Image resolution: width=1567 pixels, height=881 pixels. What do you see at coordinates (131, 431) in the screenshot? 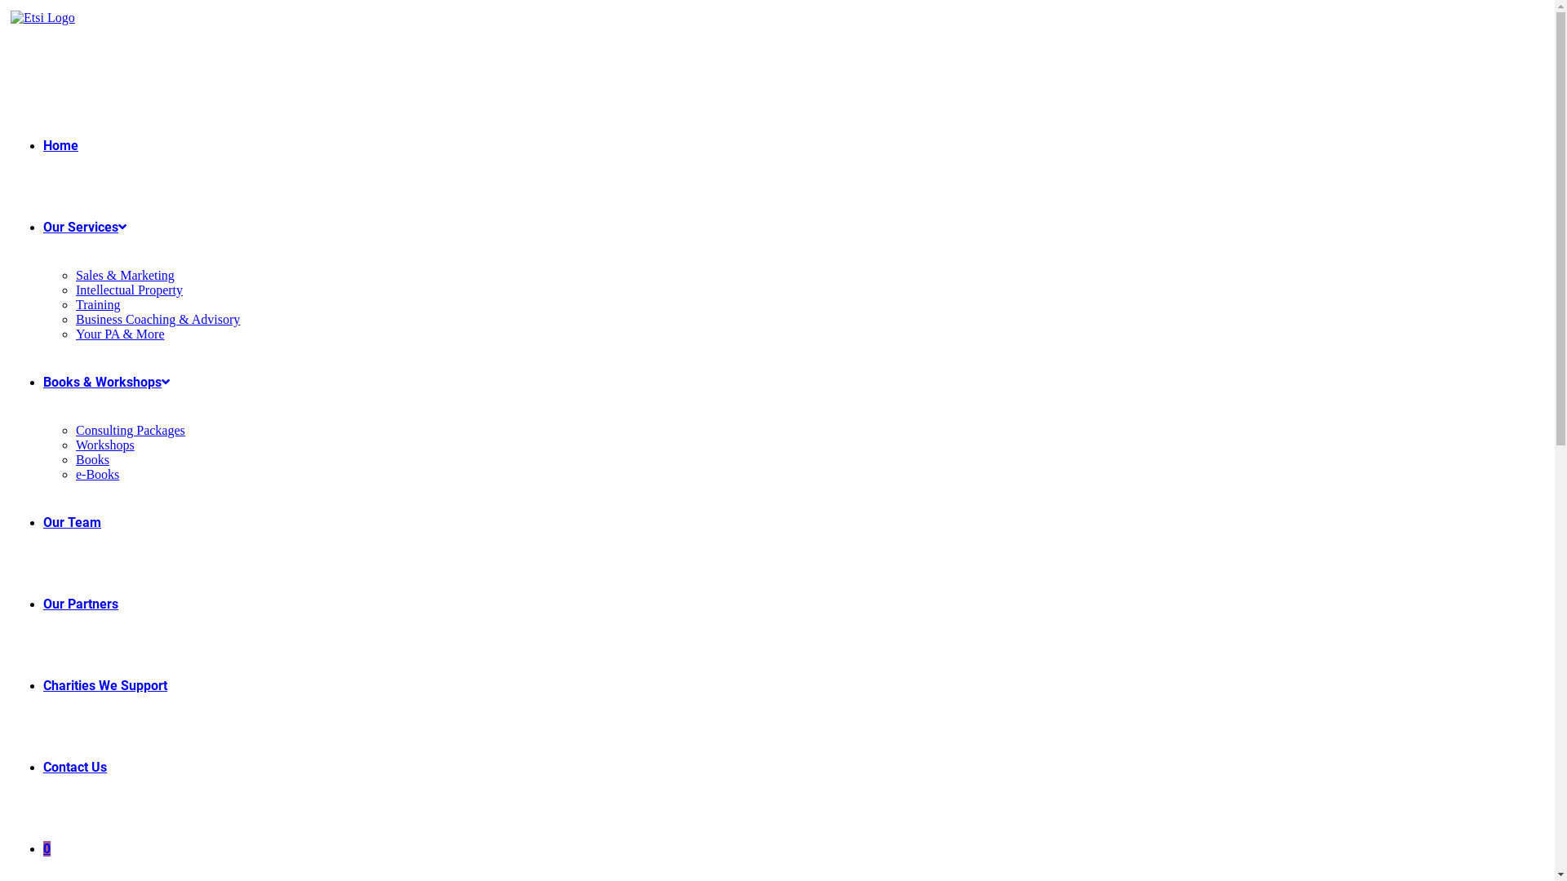
I see `Consulting Packages` at bounding box center [131, 431].